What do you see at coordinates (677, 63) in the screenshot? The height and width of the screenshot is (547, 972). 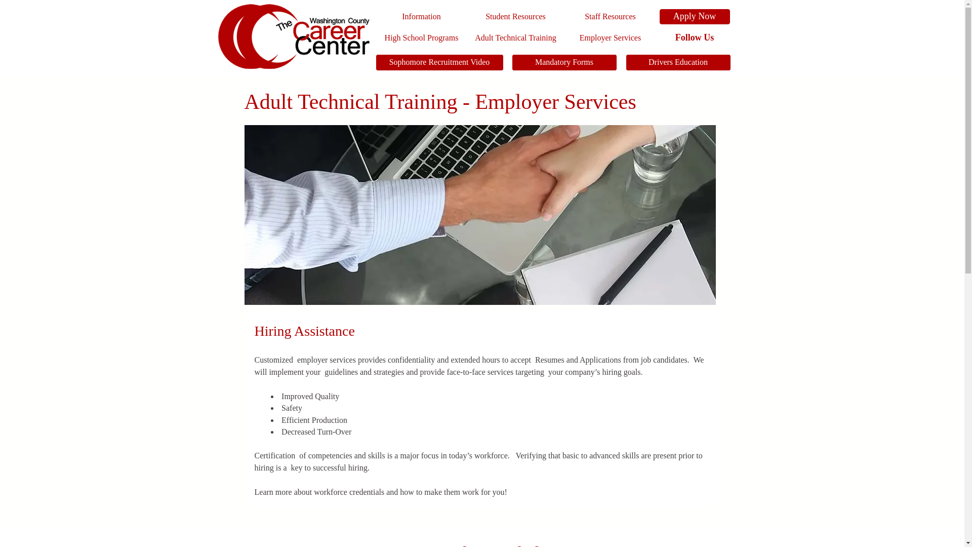 I see `Drivers Education` at bounding box center [677, 63].